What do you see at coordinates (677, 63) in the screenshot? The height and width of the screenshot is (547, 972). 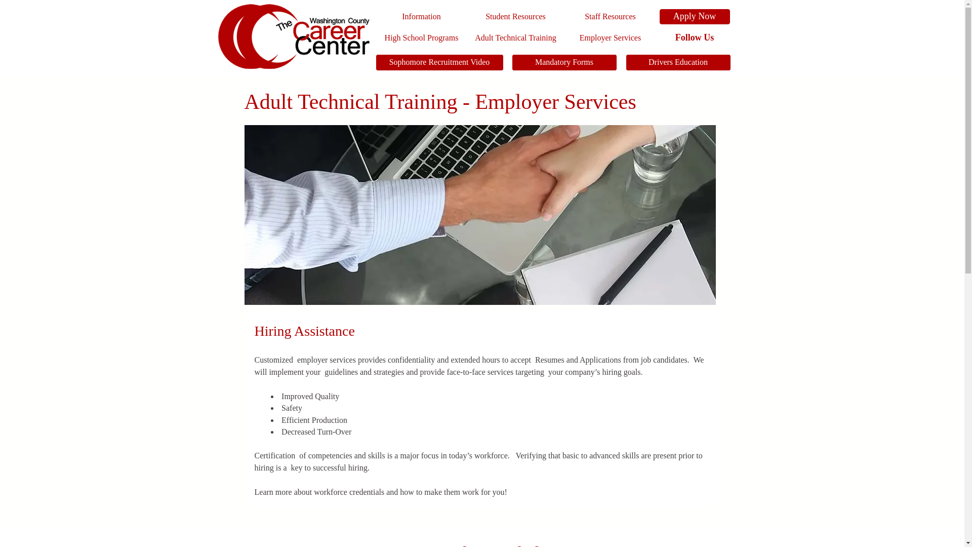 I see `Drivers Education` at bounding box center [677, 63].